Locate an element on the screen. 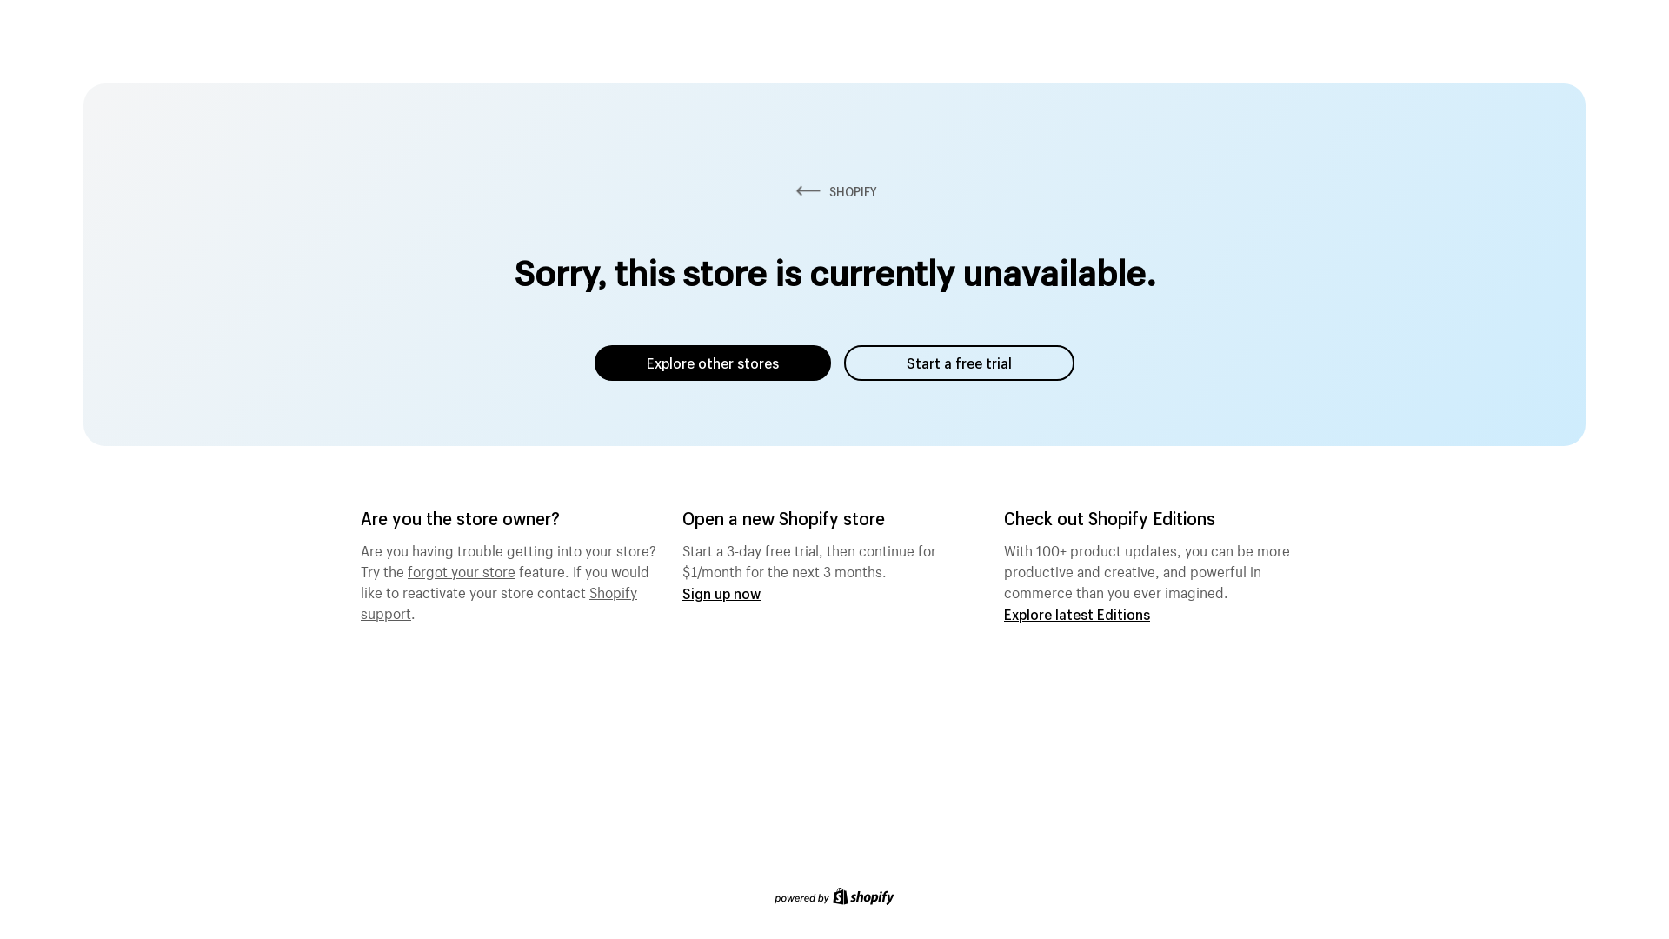  Sign up now is located at coordinates (721, 593).